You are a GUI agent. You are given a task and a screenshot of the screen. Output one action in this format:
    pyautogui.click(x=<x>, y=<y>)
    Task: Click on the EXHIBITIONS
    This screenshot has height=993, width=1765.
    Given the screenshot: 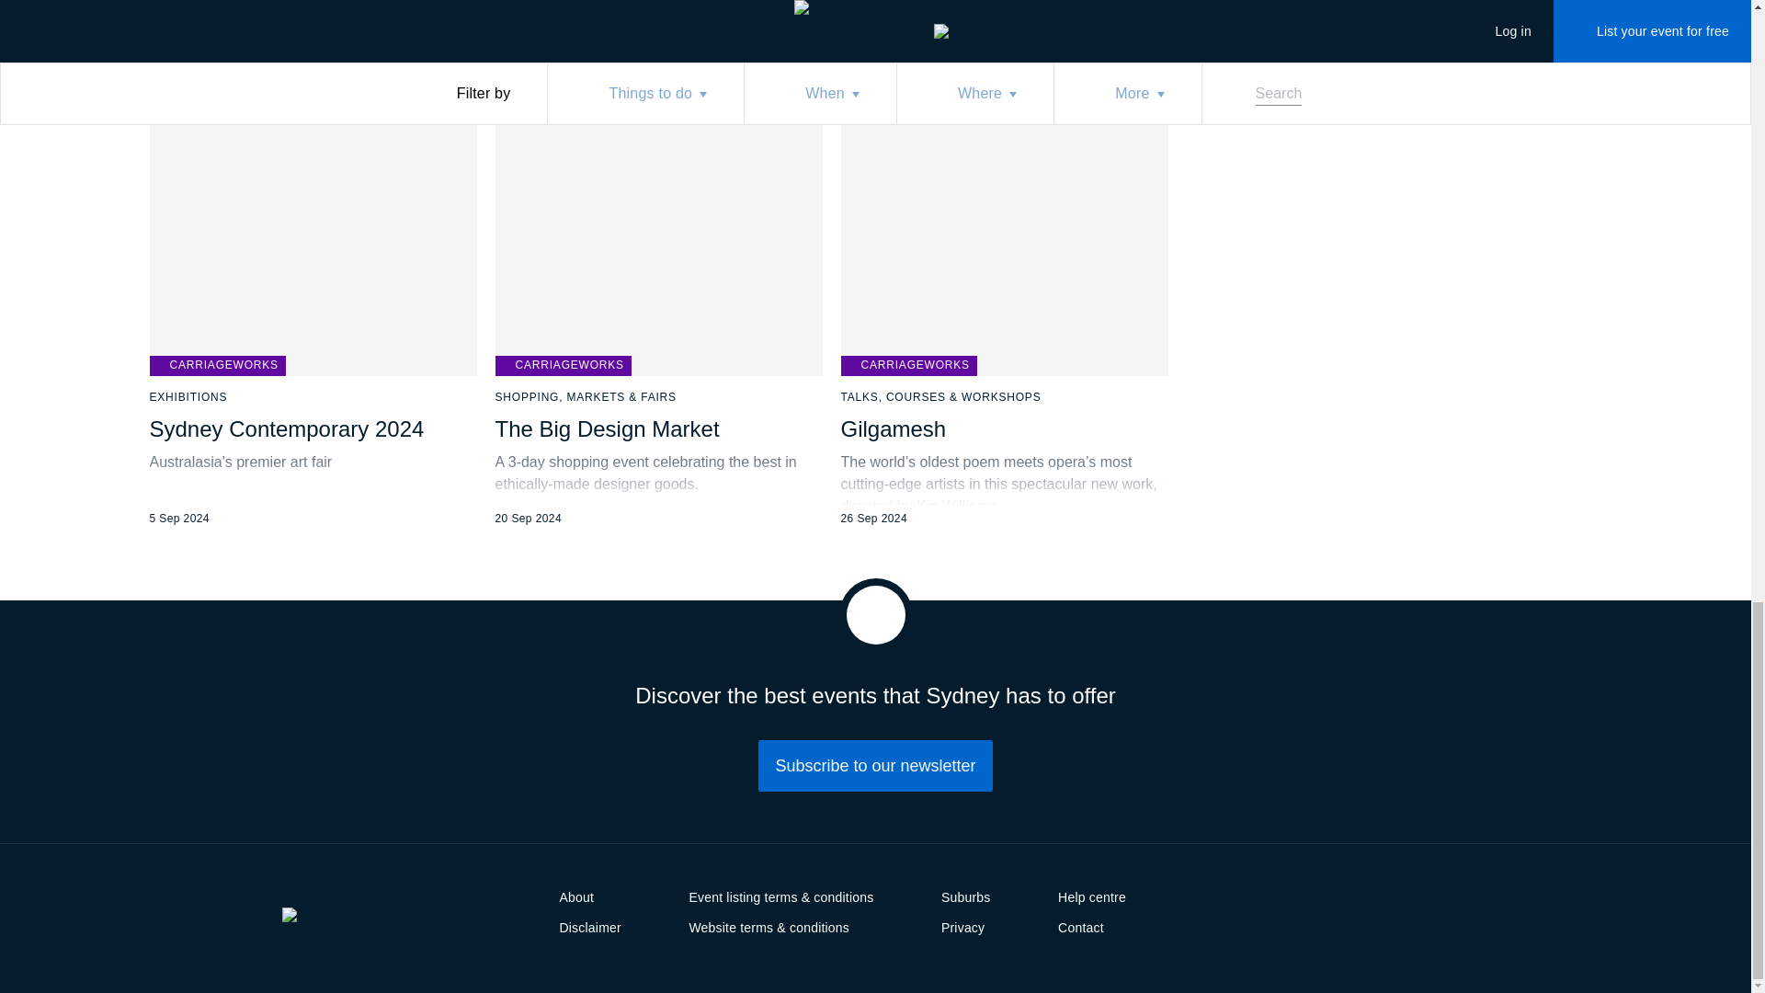 What is the action you would take?
    pyautogui.click(x=188, y=397)
    